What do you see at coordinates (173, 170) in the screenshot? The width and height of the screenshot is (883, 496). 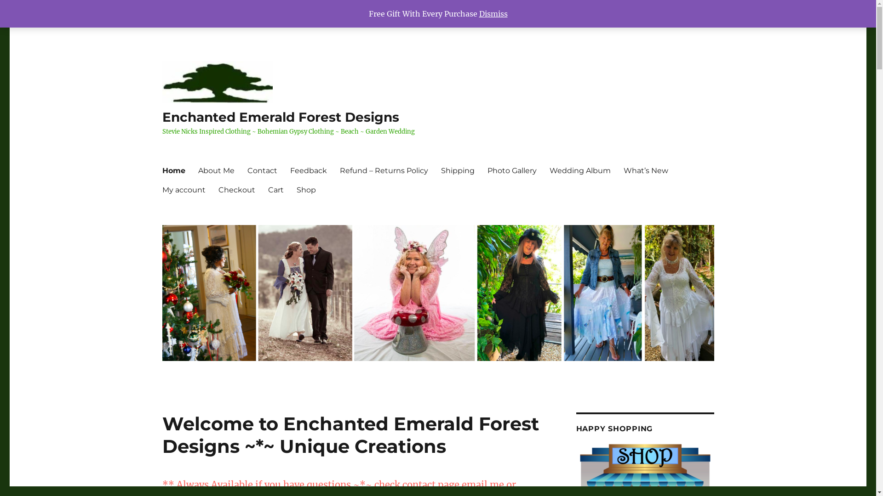 I see `Home` at bounding box center [173, 170].